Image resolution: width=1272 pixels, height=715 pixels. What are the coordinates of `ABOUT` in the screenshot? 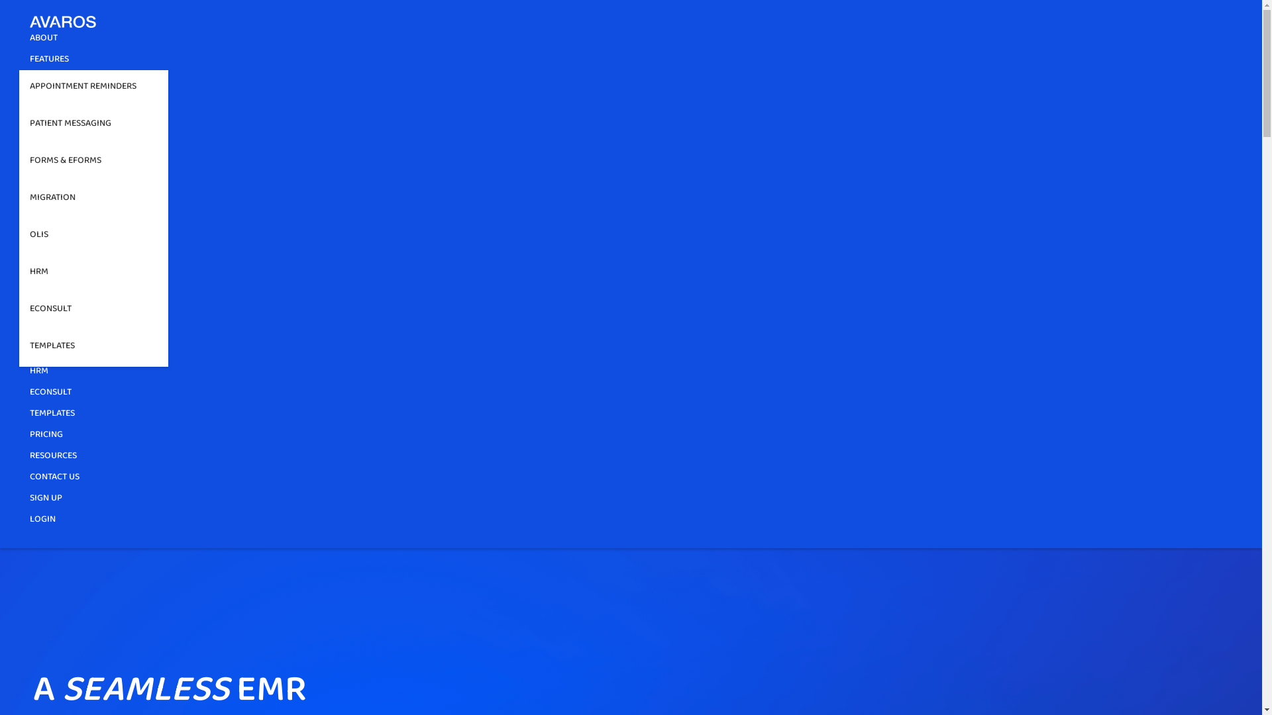 It's located at (44, 40).